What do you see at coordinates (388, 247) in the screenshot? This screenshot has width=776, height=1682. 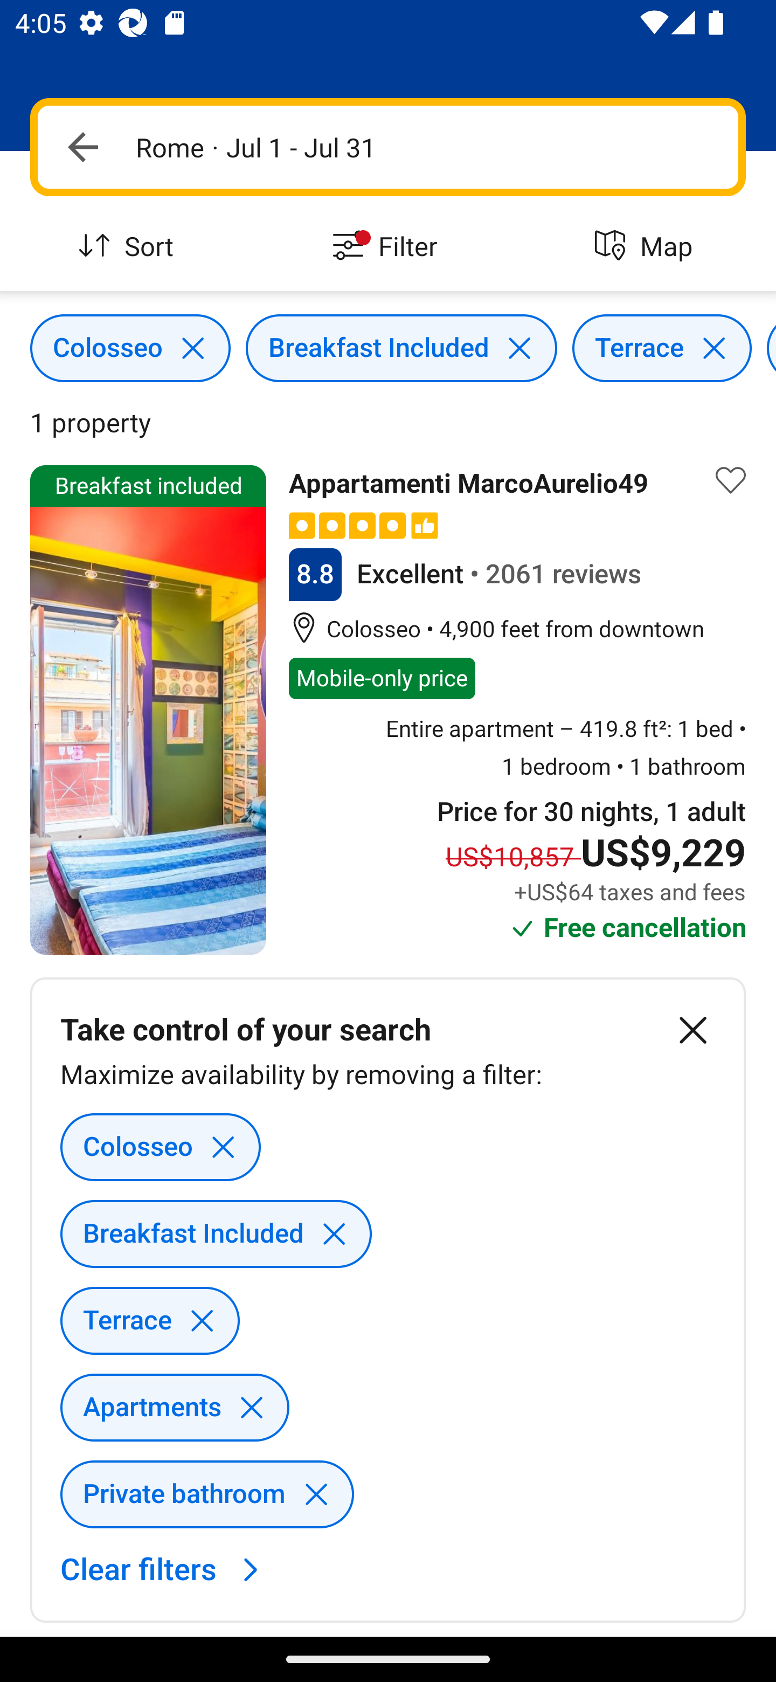 I see `Filter` at bounding box center [388, 247].